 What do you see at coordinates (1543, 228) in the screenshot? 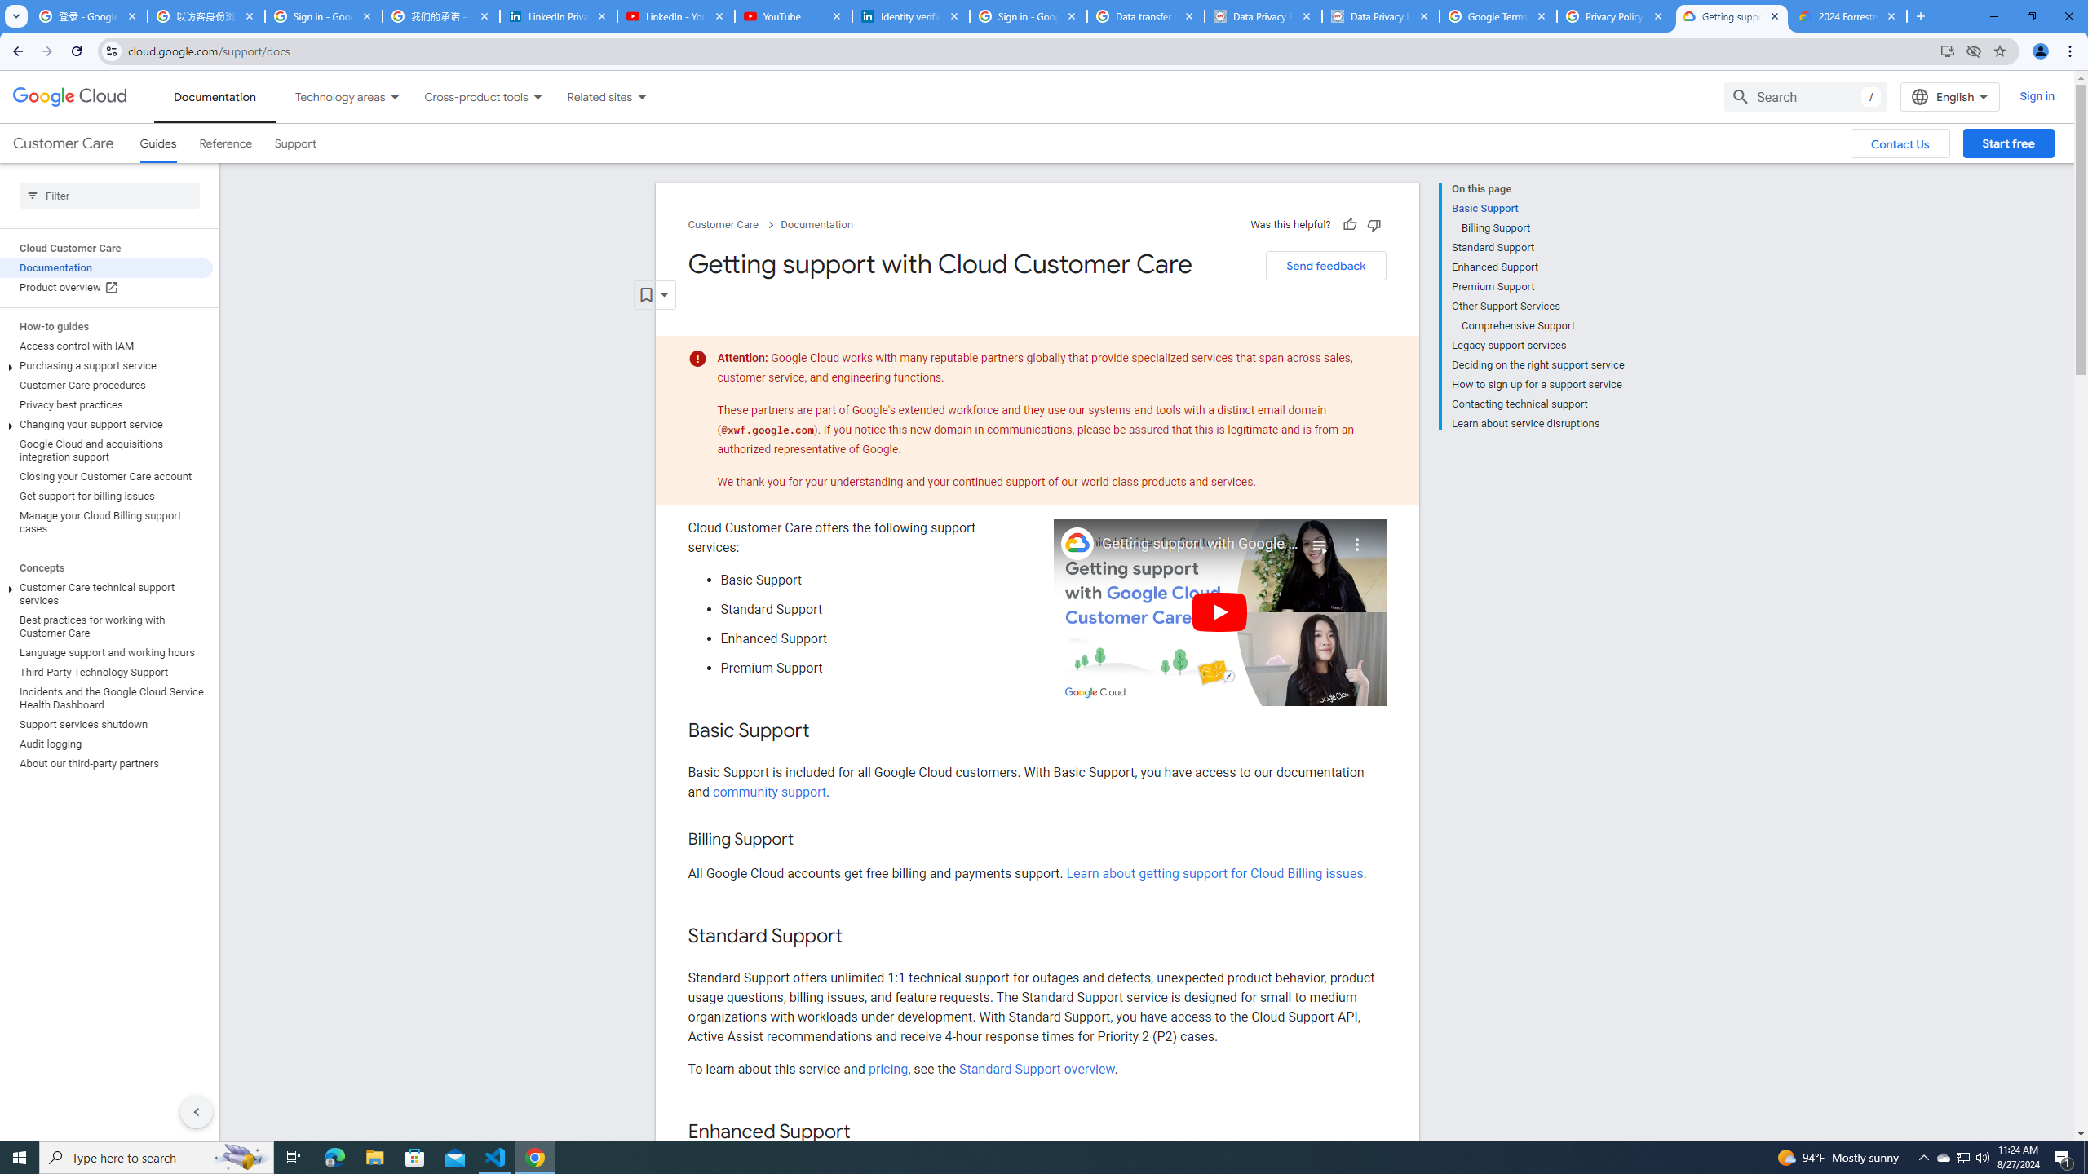
I see `Billing Support` at bounding box center [1543, 228].